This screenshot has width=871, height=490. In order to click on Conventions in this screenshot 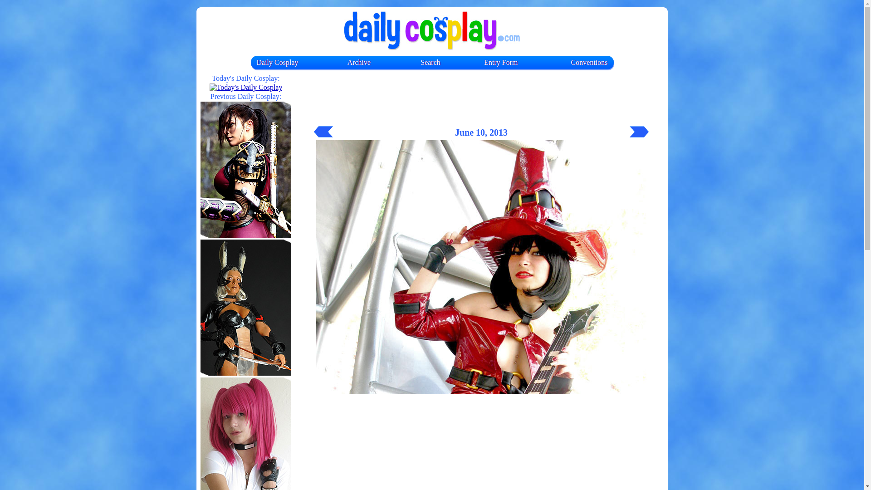, I will do `click(590, 62)`.